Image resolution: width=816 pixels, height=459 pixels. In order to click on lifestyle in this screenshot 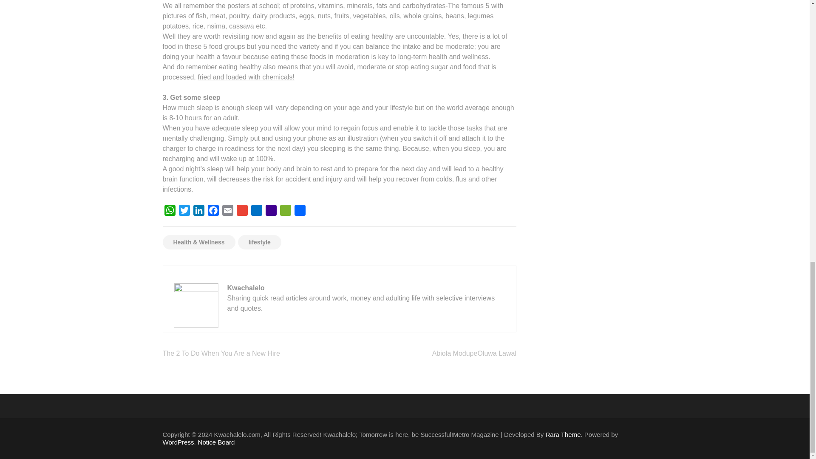, I will do `click(260, 242)`.